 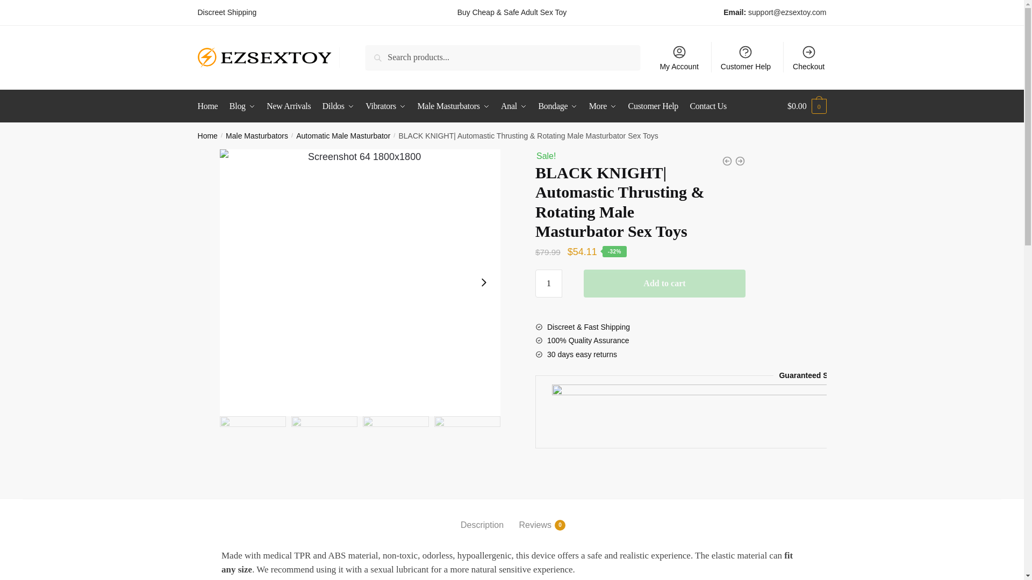 I want to click on My Account, so click(x=679, y=57).